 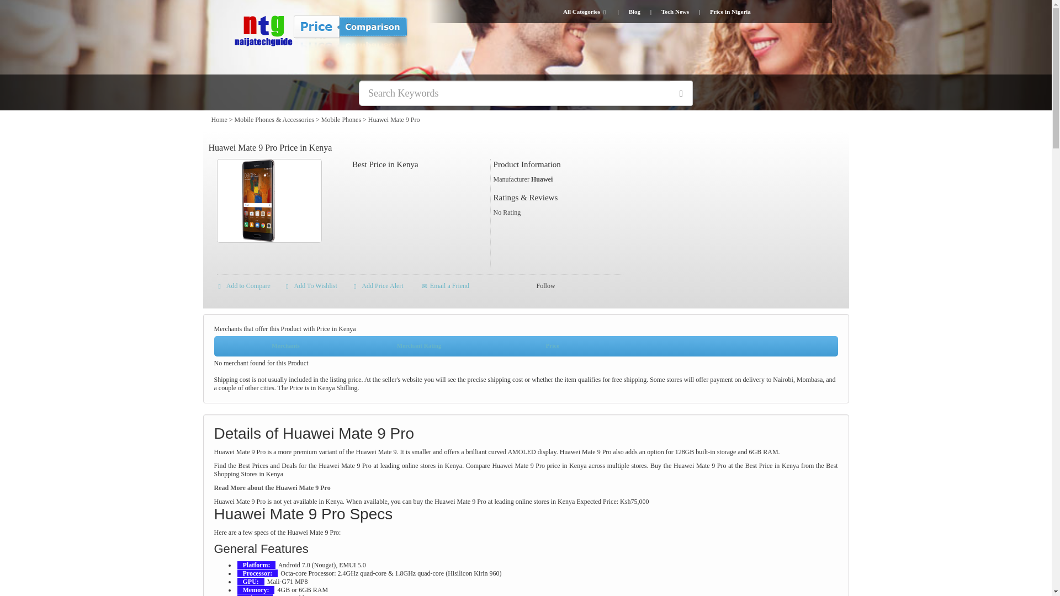 I want to click on Add Price Alert, so click(x=379, y=285).